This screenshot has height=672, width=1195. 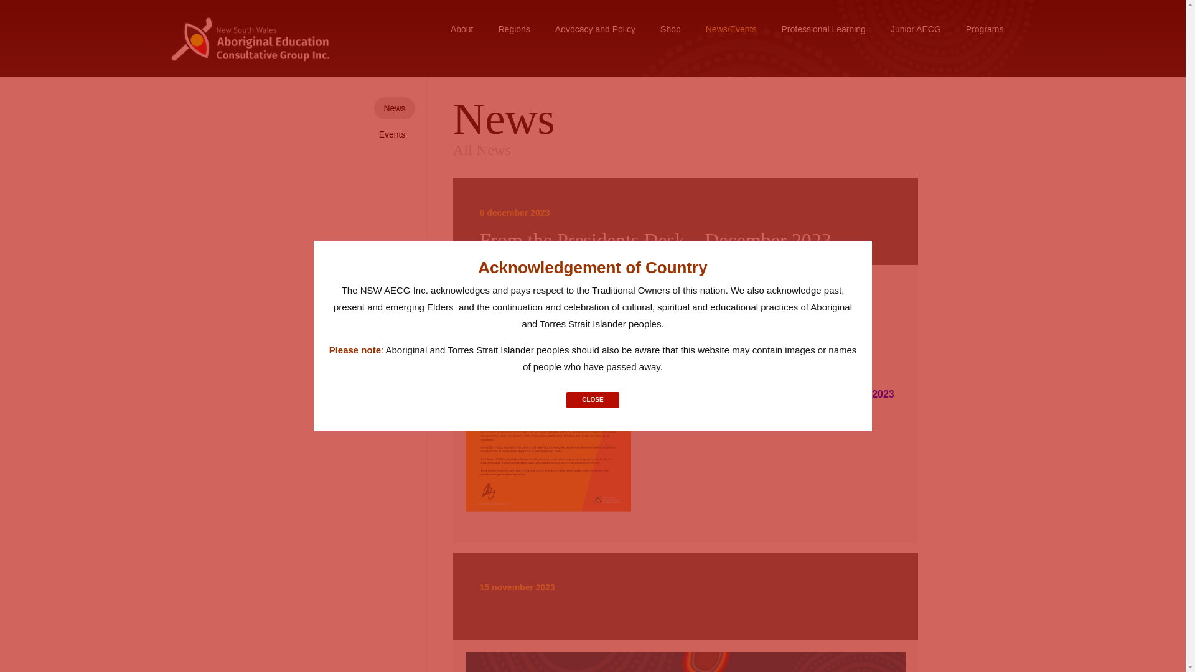 I want to click on Shop, so click(x=670, y=29).